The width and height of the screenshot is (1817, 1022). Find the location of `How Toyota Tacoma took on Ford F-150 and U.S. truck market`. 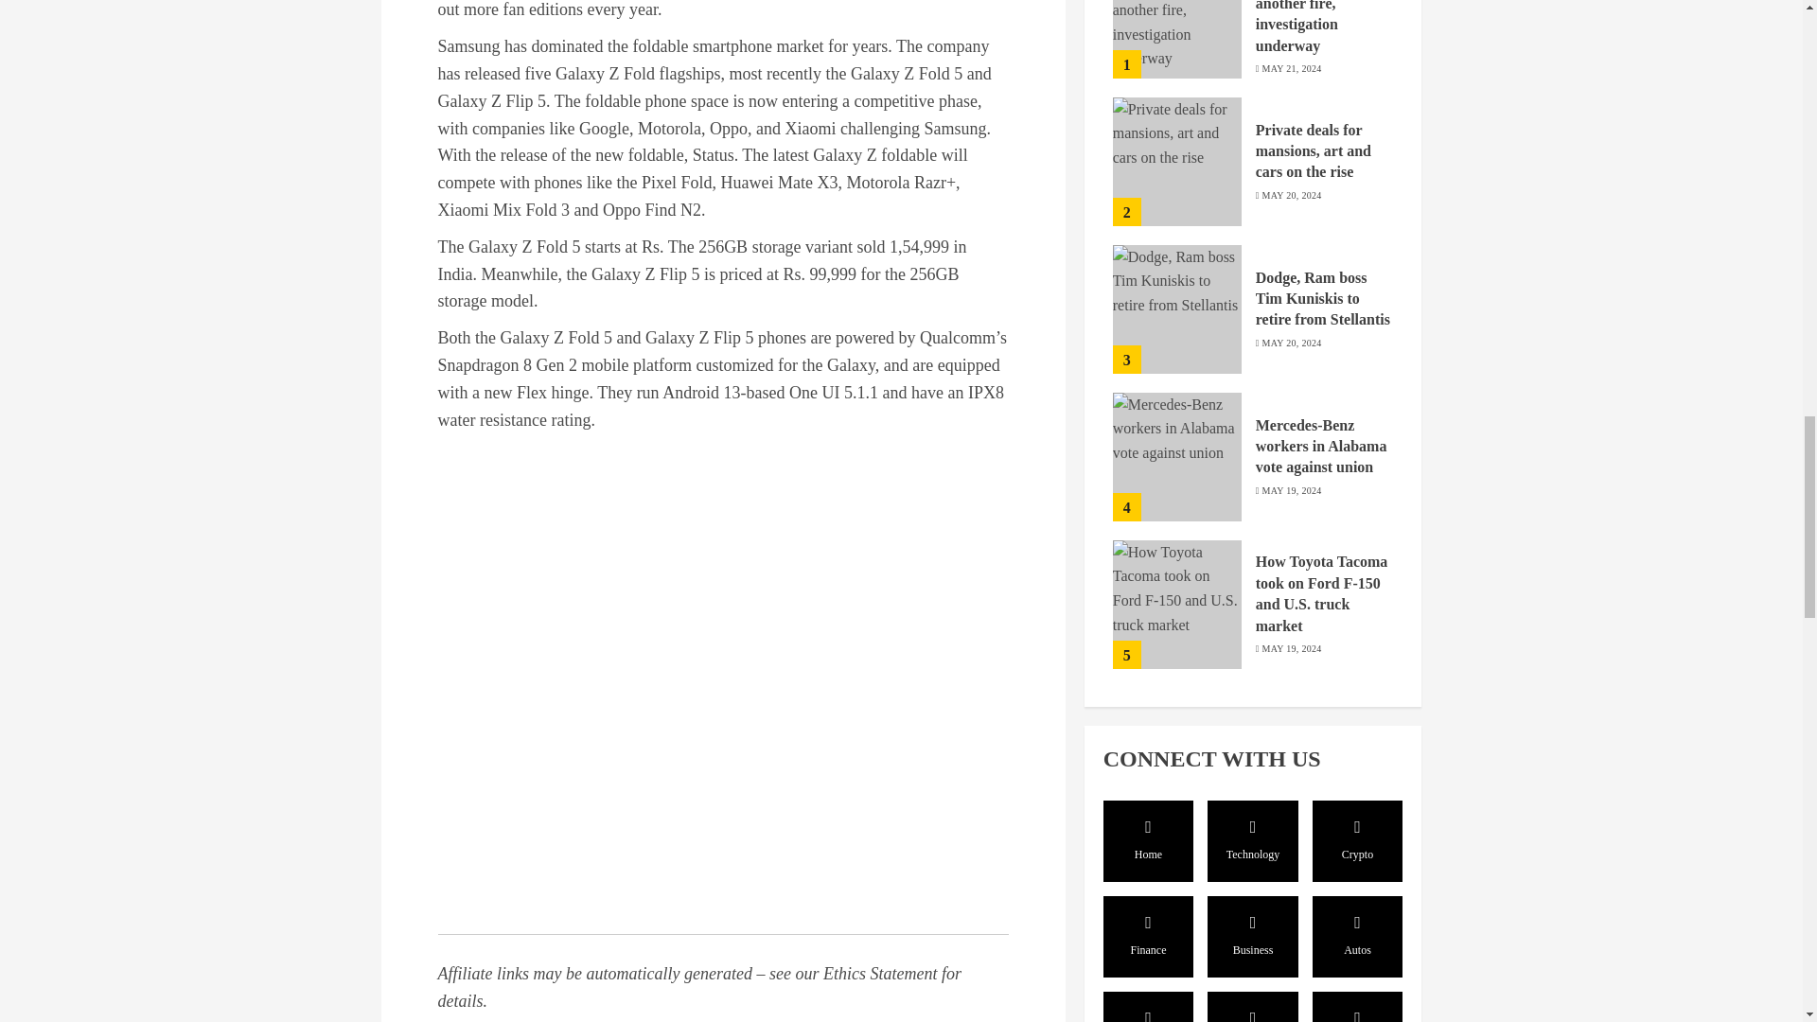

How Toyota Tacoma took on Ford F-150 and U.S. truck market is located at coordinates (1176, 231).